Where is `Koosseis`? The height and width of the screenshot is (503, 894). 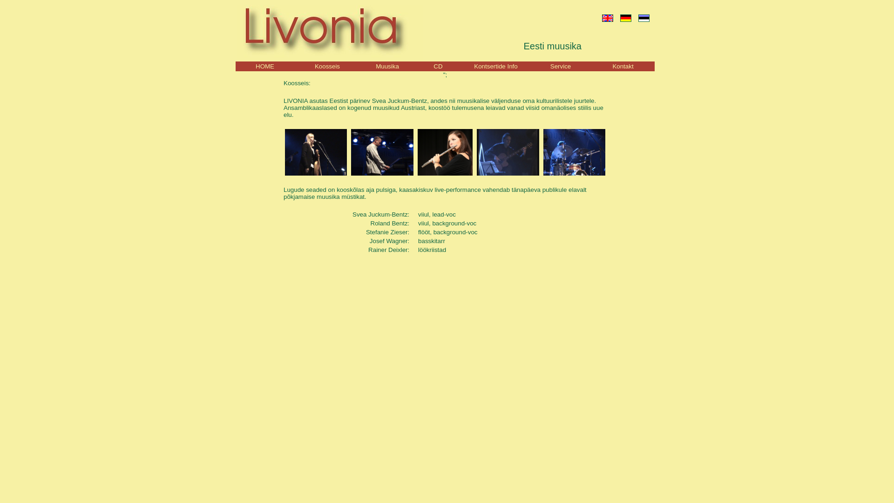
Koosseis is located at coordinates (327, 66).